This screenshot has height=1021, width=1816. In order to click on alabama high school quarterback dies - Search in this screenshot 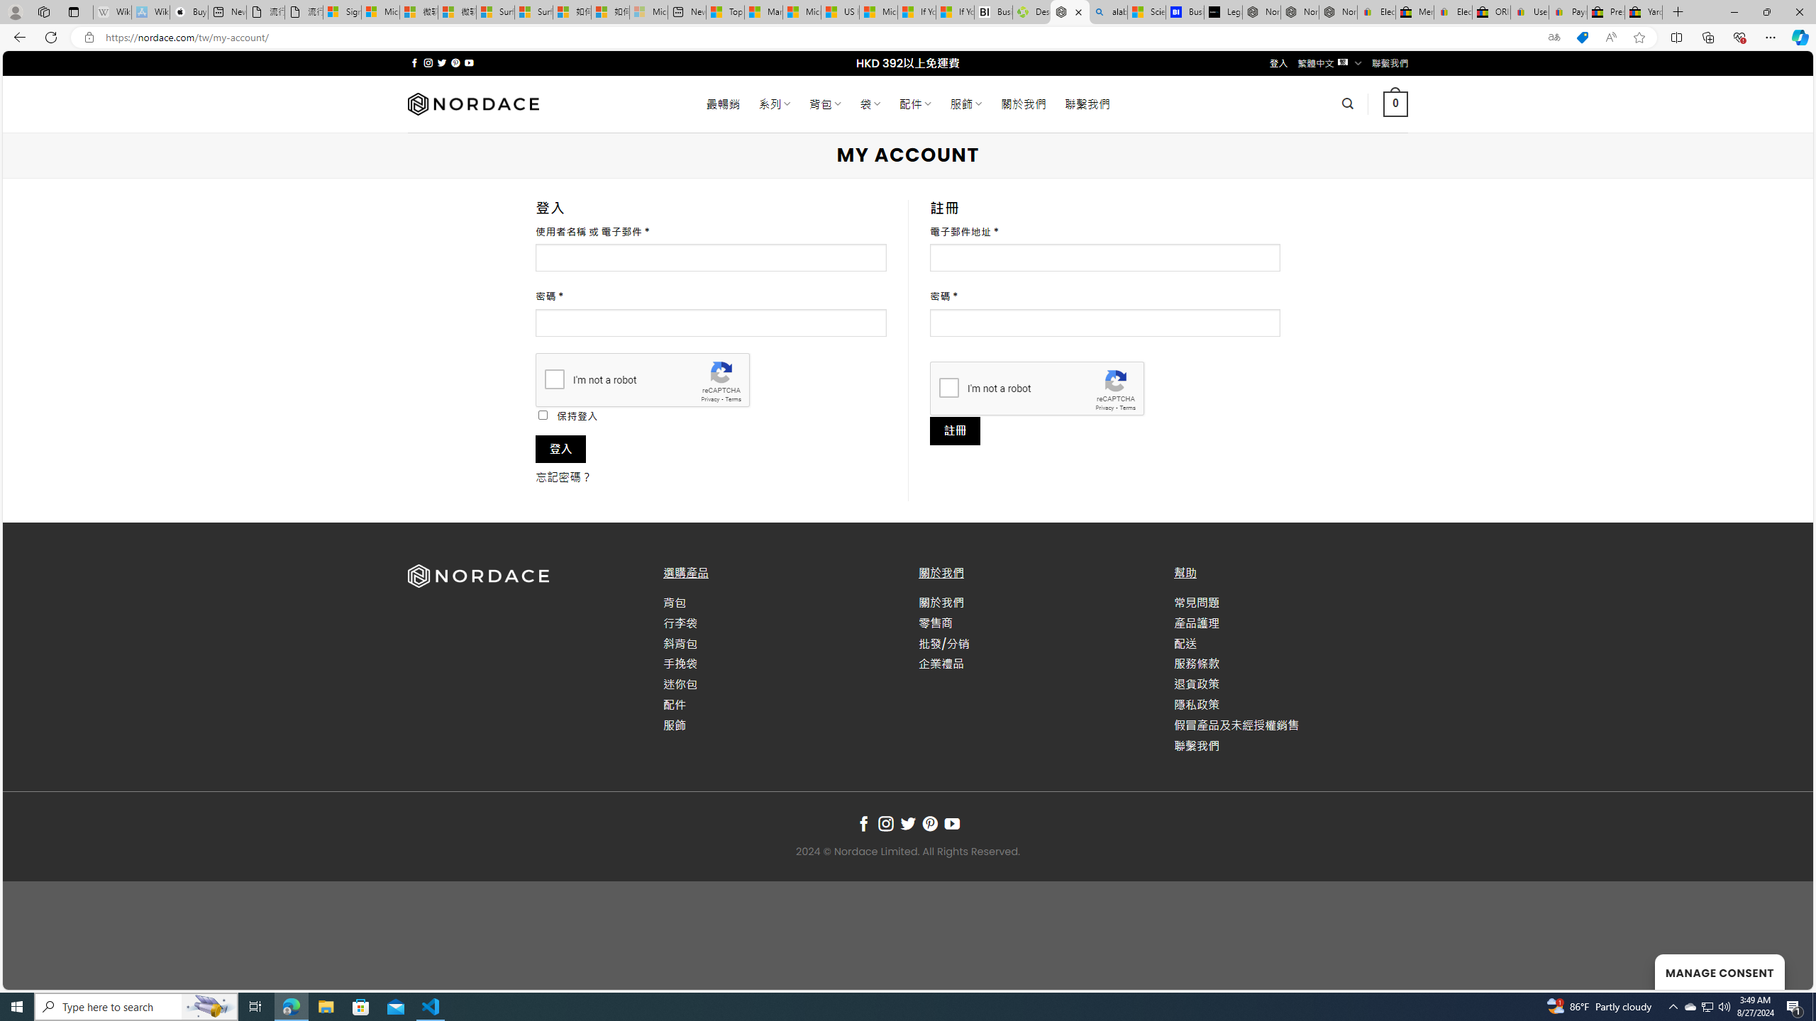, I will do `click(1107, 12)`.